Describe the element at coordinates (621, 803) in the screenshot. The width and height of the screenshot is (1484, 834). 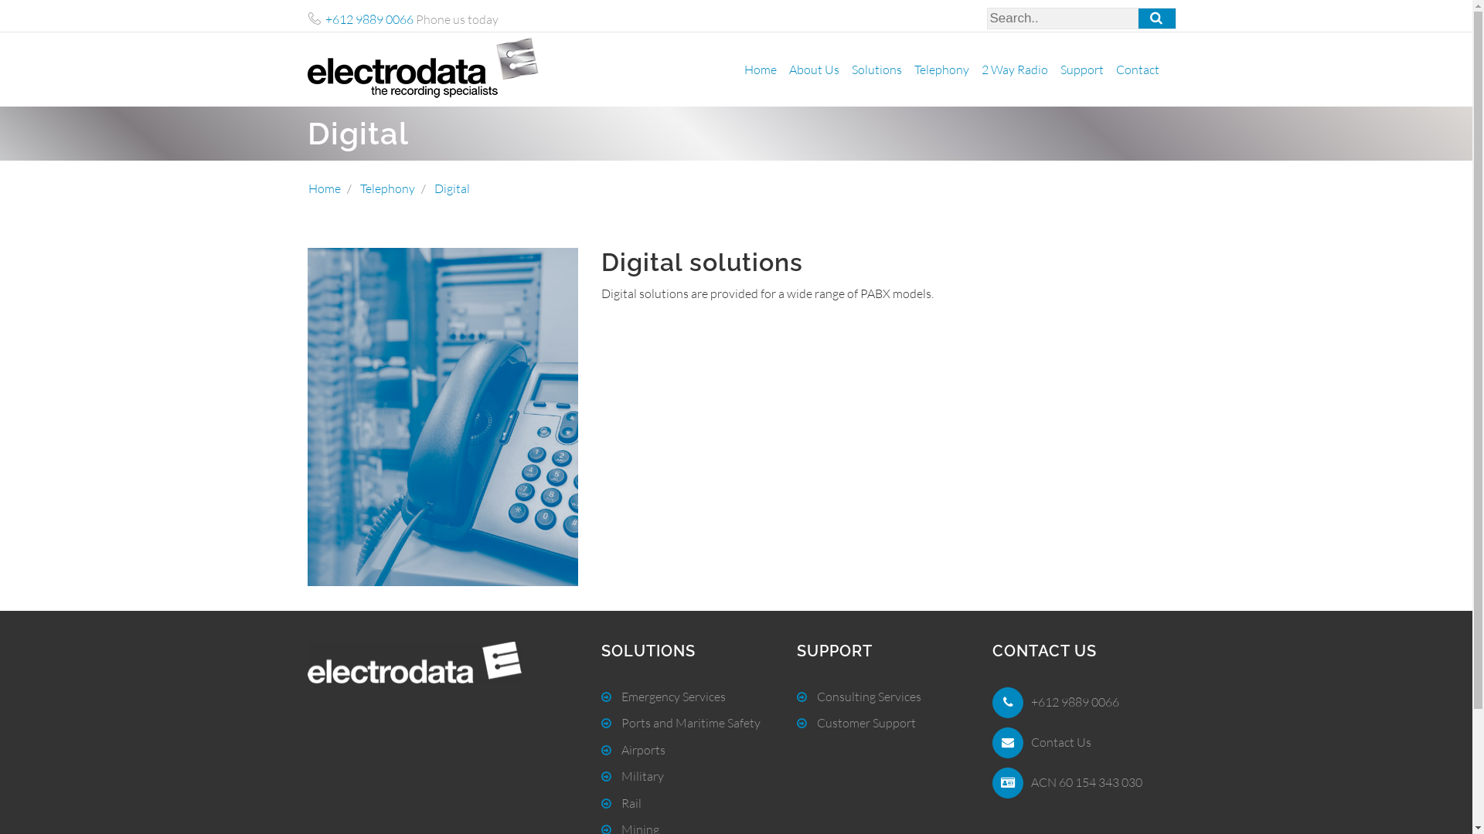
I see `Rail` at that location.